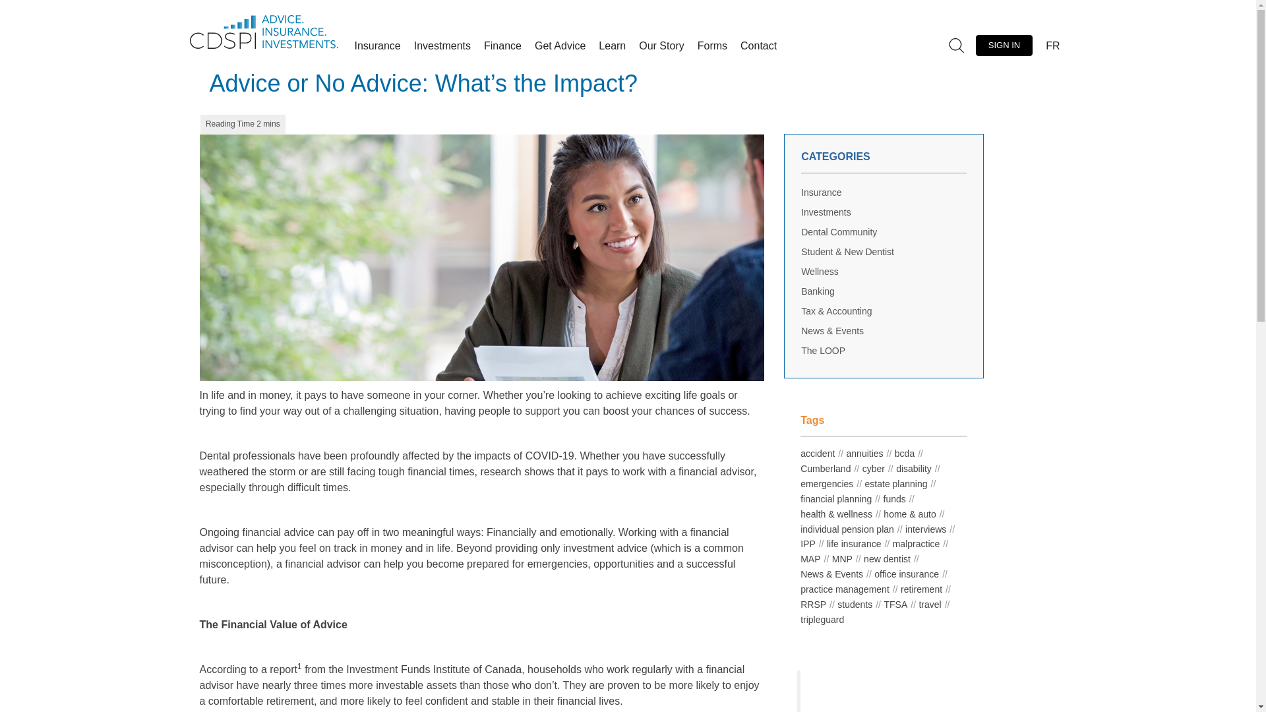  Describe the element at coordinates (560, 46) in the screenshot. I see `Get Advice` at that location.